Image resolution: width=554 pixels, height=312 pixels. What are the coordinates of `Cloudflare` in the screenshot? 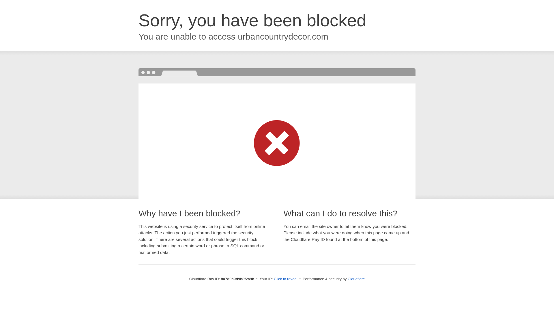 It's located at (356, 279).